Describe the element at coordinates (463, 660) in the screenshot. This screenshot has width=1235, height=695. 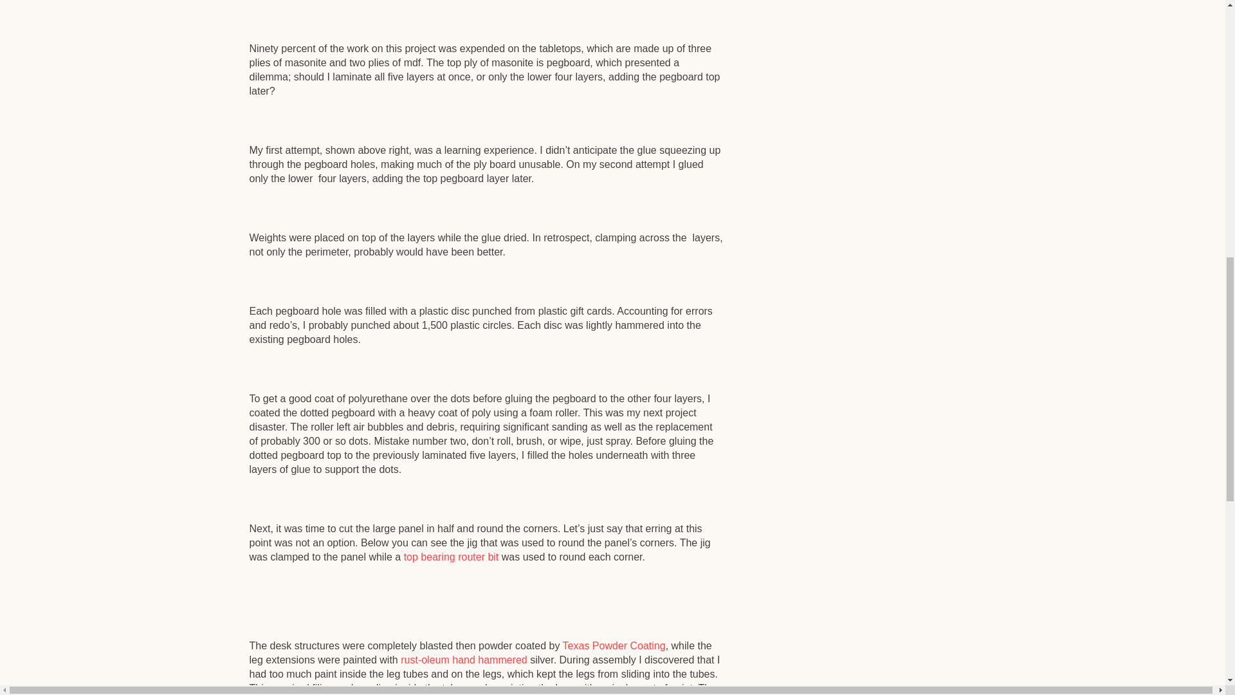
I see `rust-oleum hand hammered` at that location.